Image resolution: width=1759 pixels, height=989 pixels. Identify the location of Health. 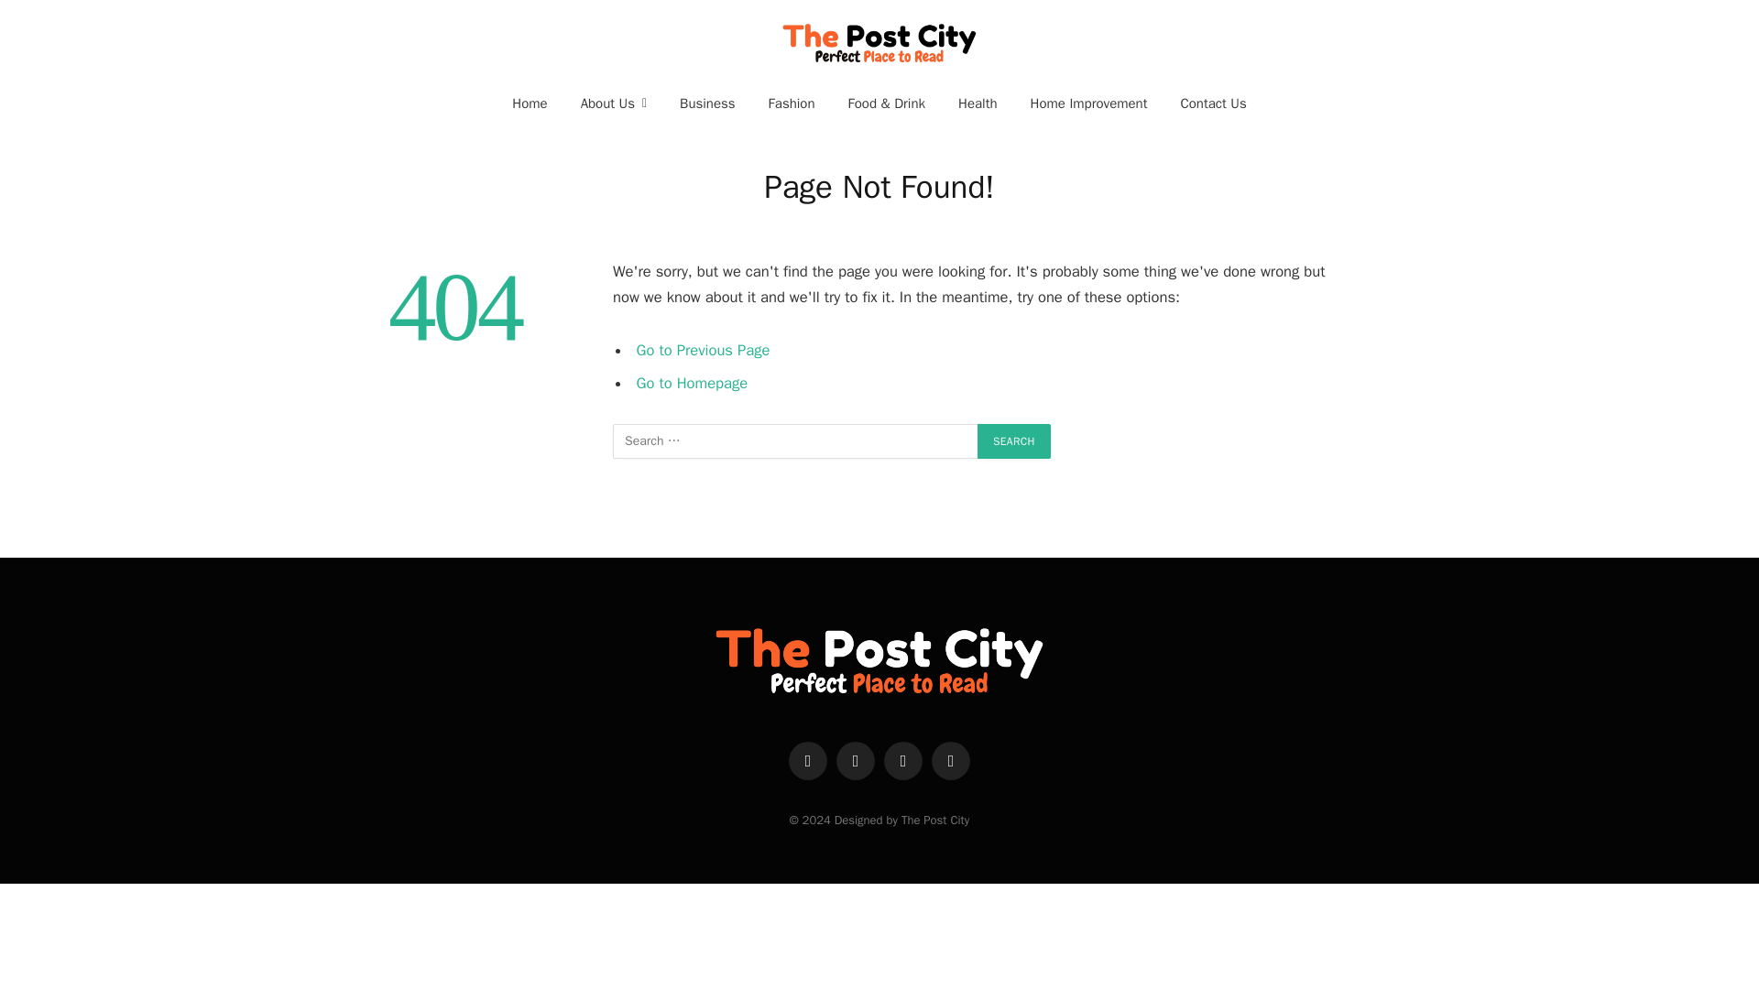
(978, 103).